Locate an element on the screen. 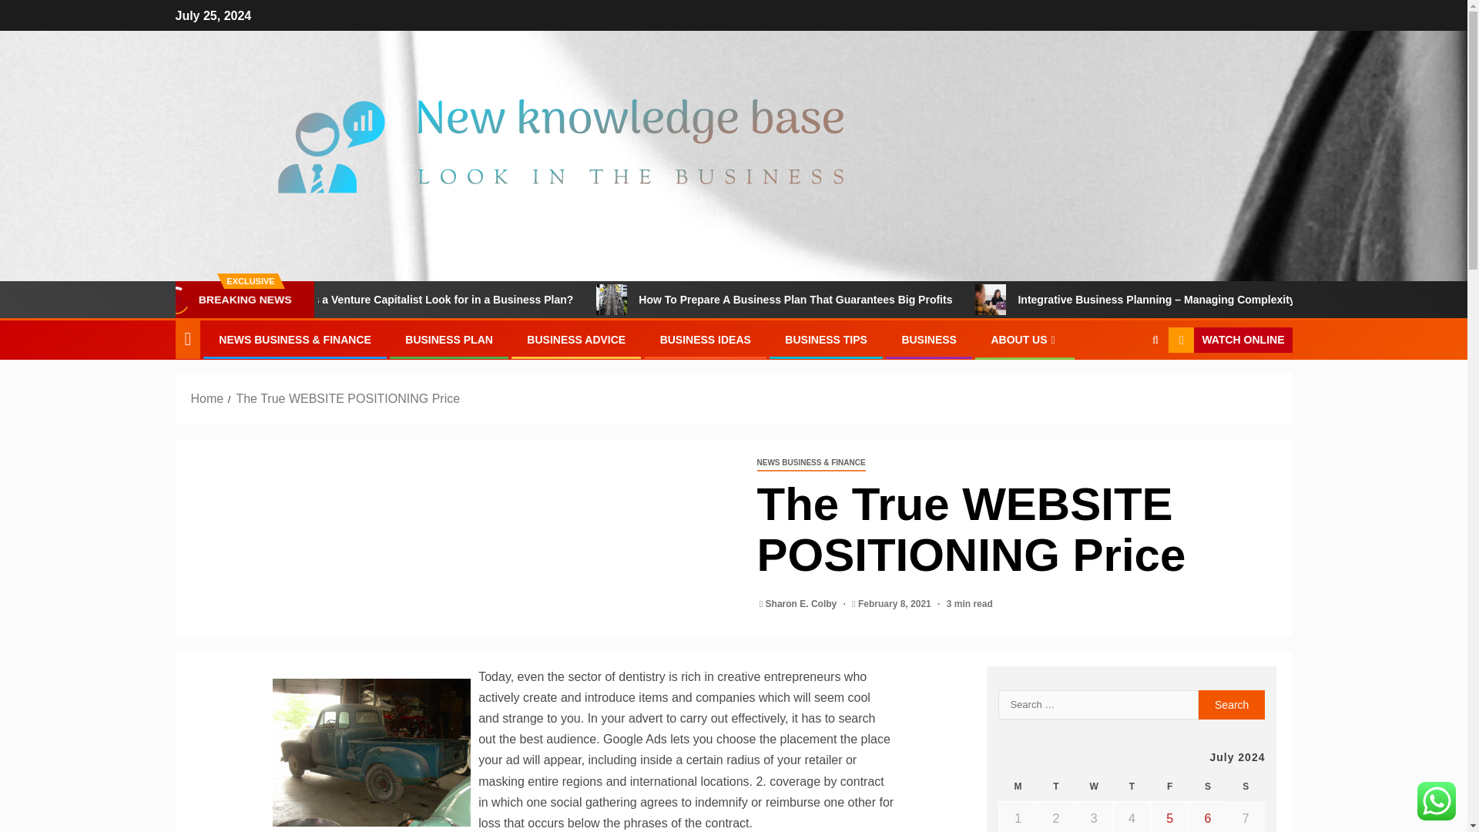 This screenshot has width=1479, height=832. ABOUT US is located at coordinates (1025, 340).